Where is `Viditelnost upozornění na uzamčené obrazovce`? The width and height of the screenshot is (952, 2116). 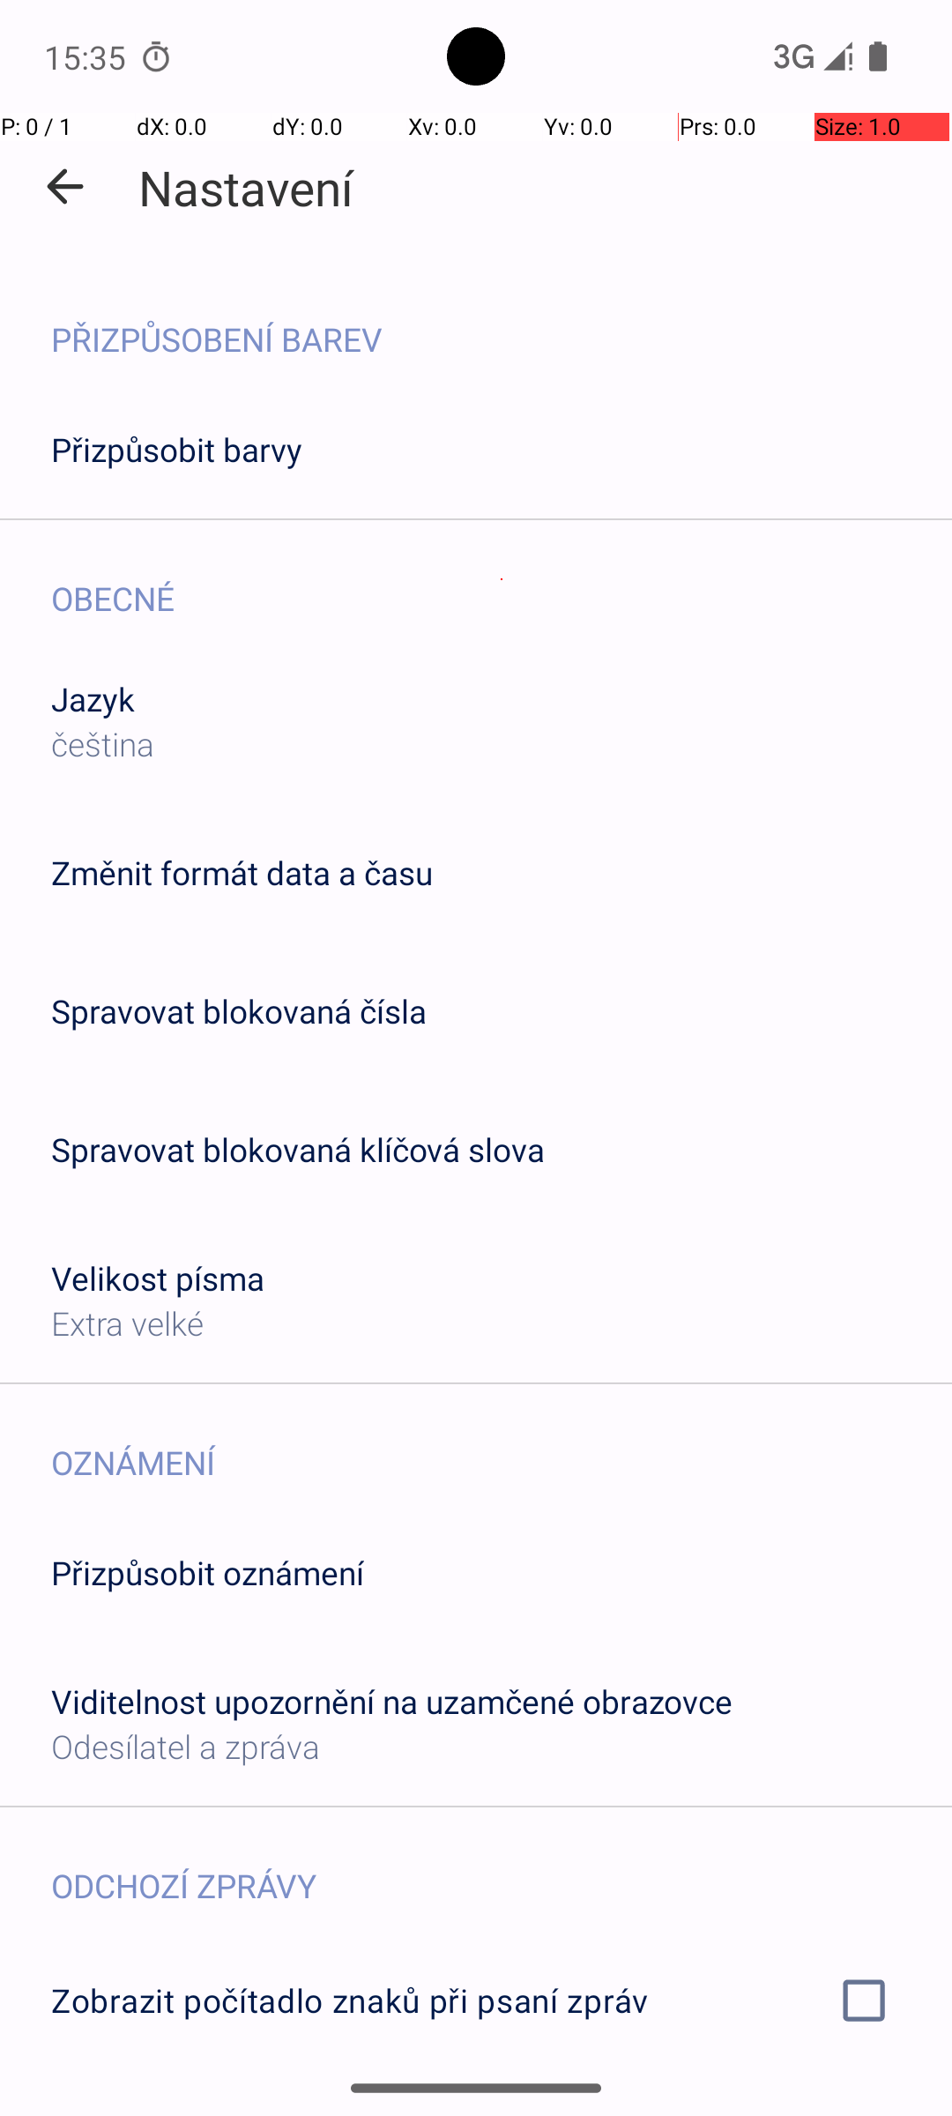
Viditelnost upozornění na uzamčené obrazovce is located at coordinates (391, 1702).